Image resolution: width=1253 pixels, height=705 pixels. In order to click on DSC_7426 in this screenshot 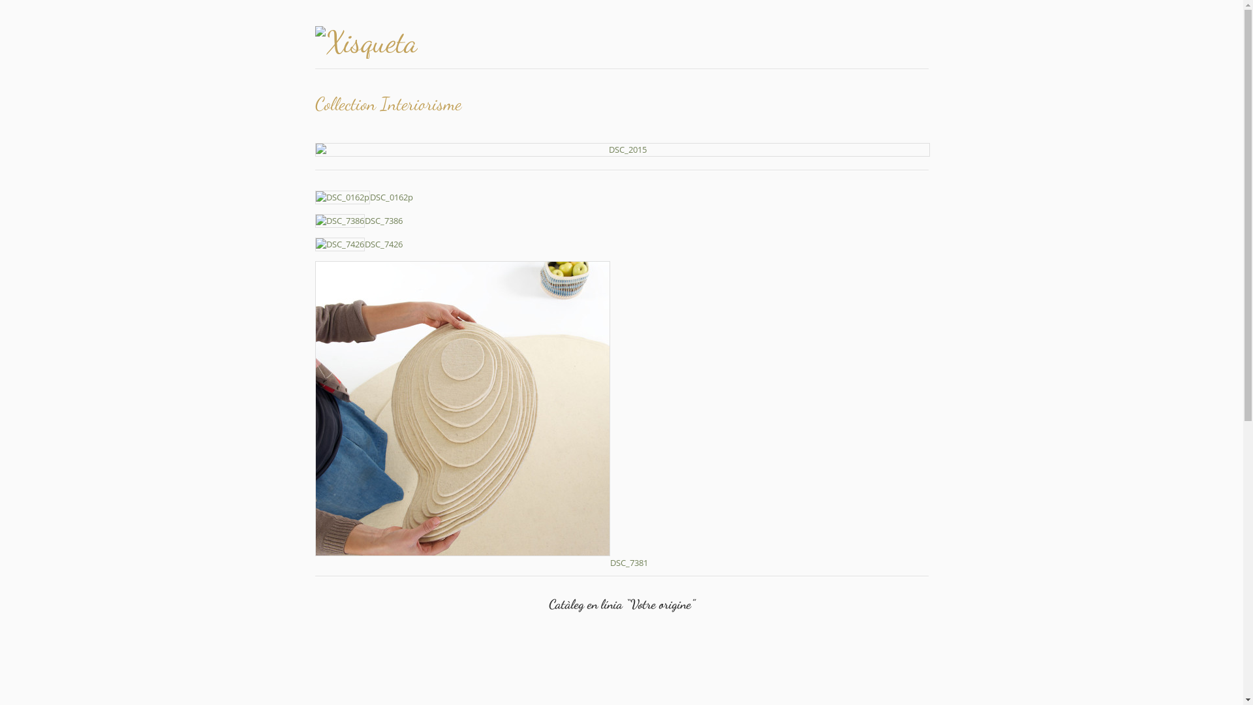, I will do `click(358, 244)`.